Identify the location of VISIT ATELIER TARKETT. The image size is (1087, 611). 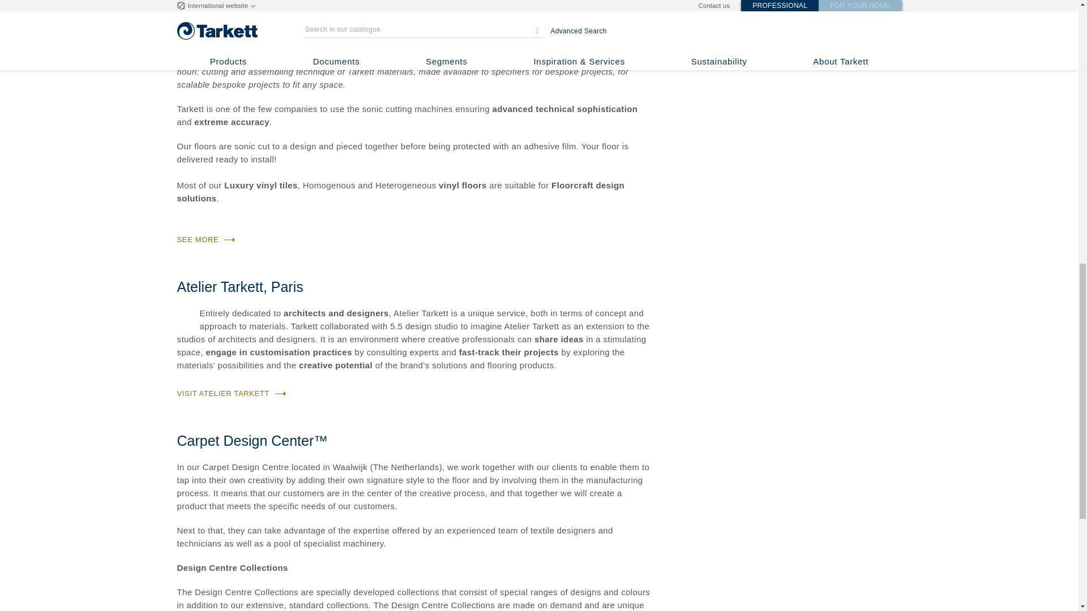
(231, 393).